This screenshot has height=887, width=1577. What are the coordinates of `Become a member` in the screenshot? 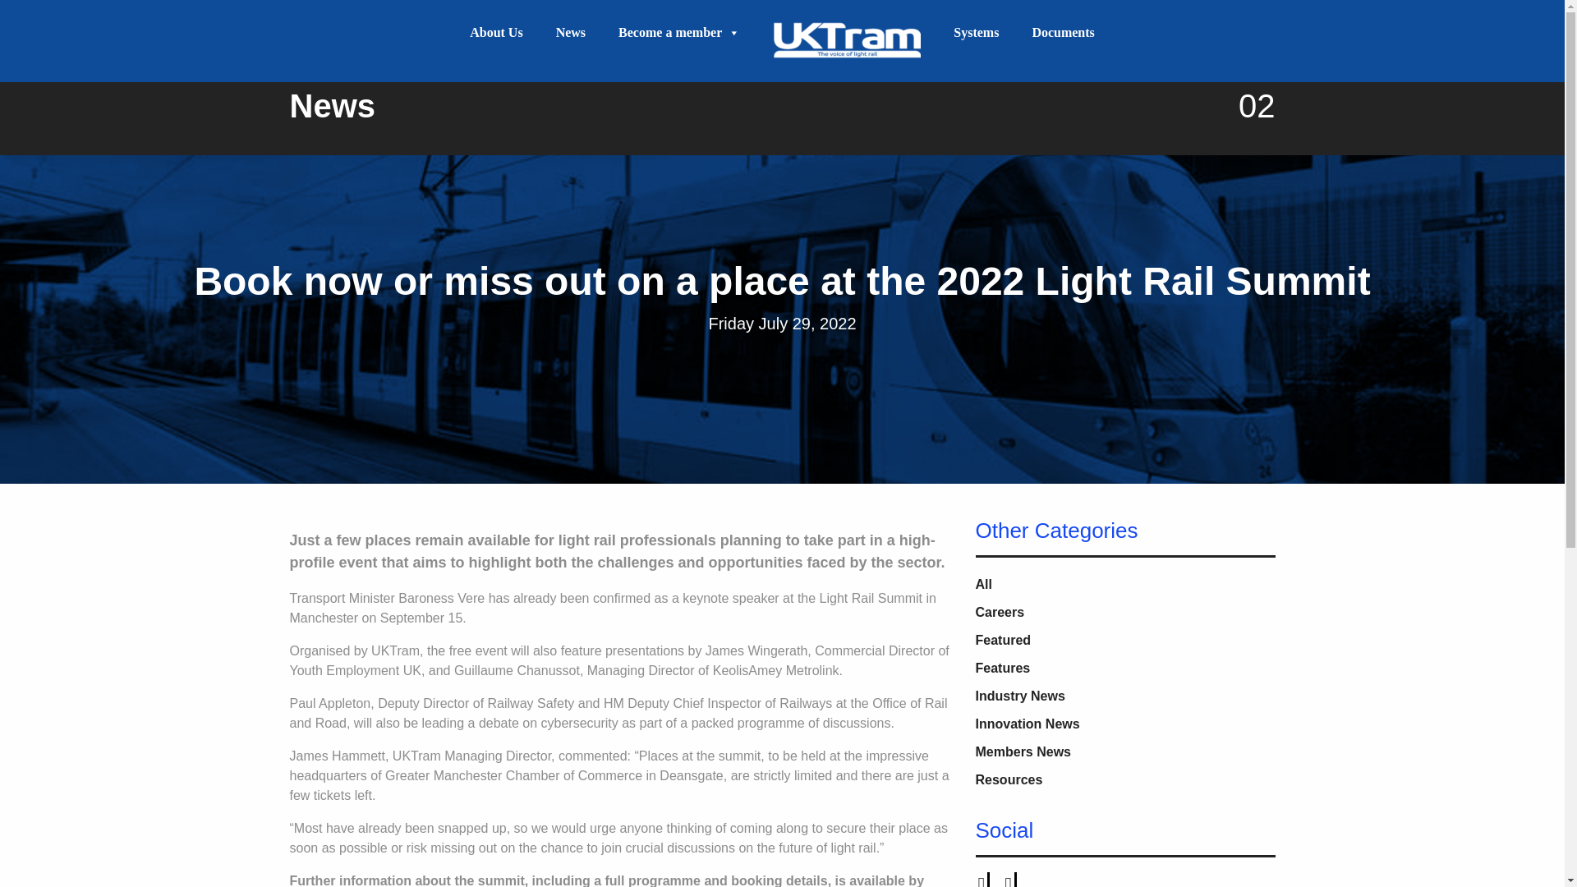 It's located at (679, 33).